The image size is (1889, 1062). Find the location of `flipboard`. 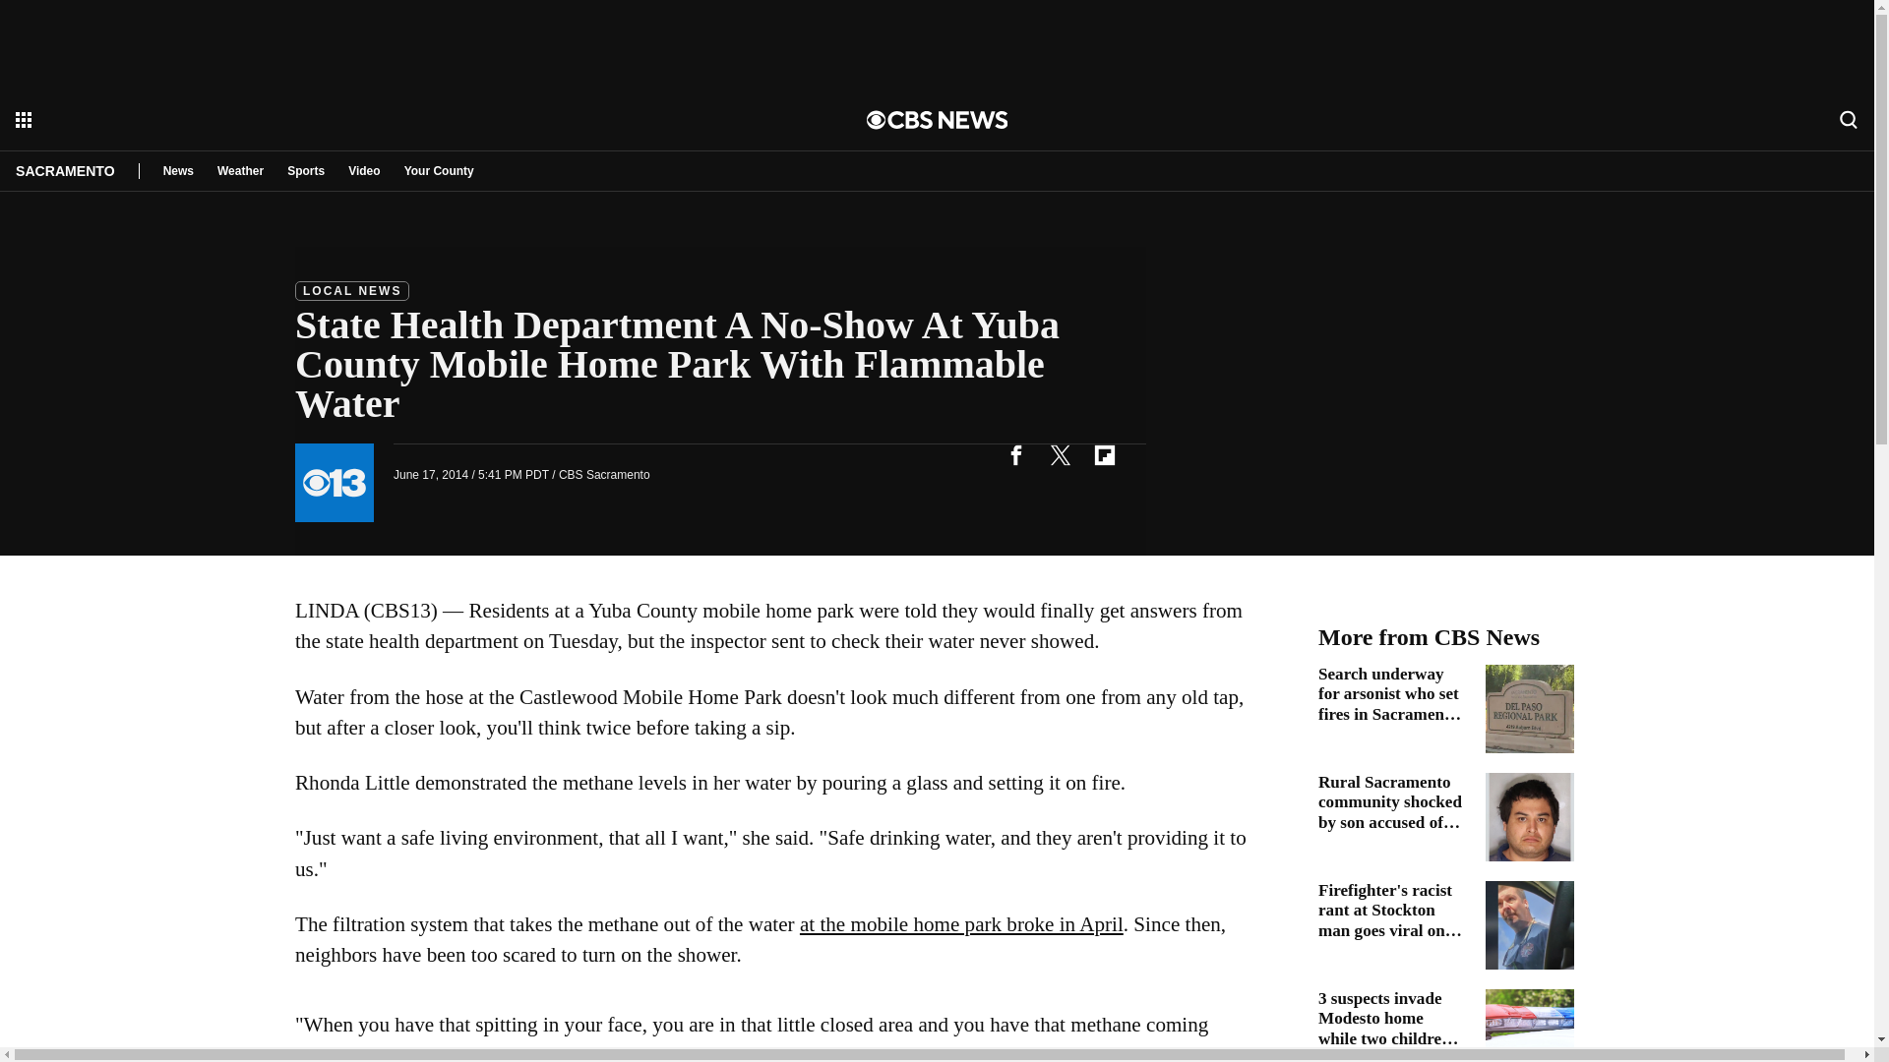

flipboard is located at coordinates (1104, 454).